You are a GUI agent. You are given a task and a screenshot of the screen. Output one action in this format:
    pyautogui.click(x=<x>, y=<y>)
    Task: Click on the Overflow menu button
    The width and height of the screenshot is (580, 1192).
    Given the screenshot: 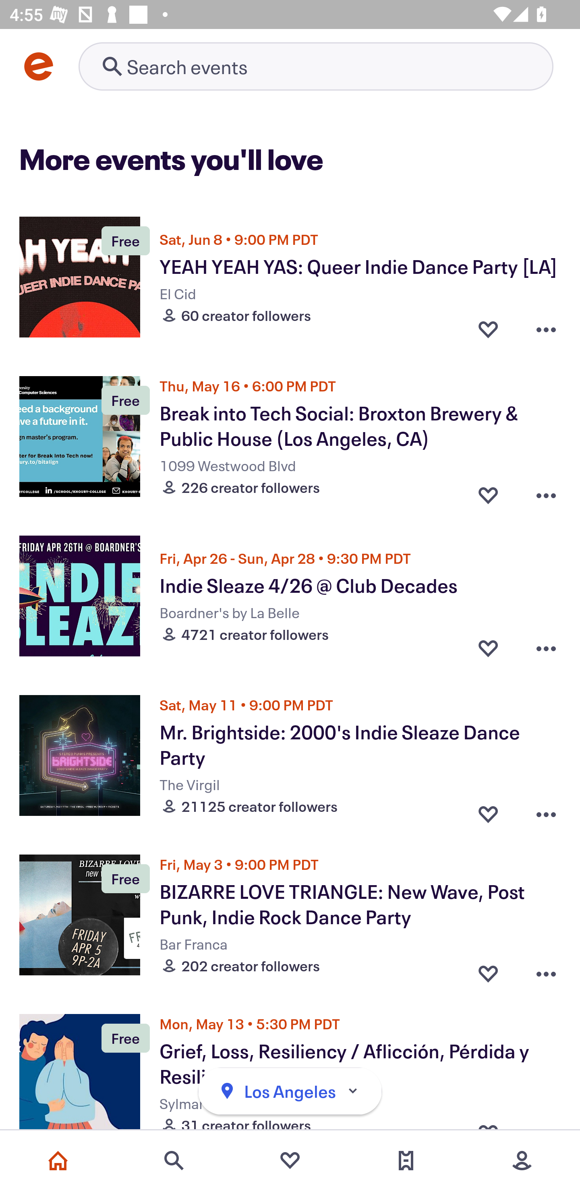 What is the action you would take?
    pyautogui.click(x=546, y=491)
    